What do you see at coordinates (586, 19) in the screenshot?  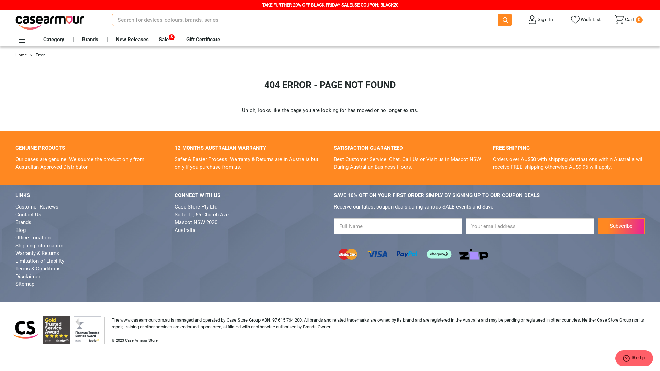 I see `Wish List` at bounding box center [586, 19].